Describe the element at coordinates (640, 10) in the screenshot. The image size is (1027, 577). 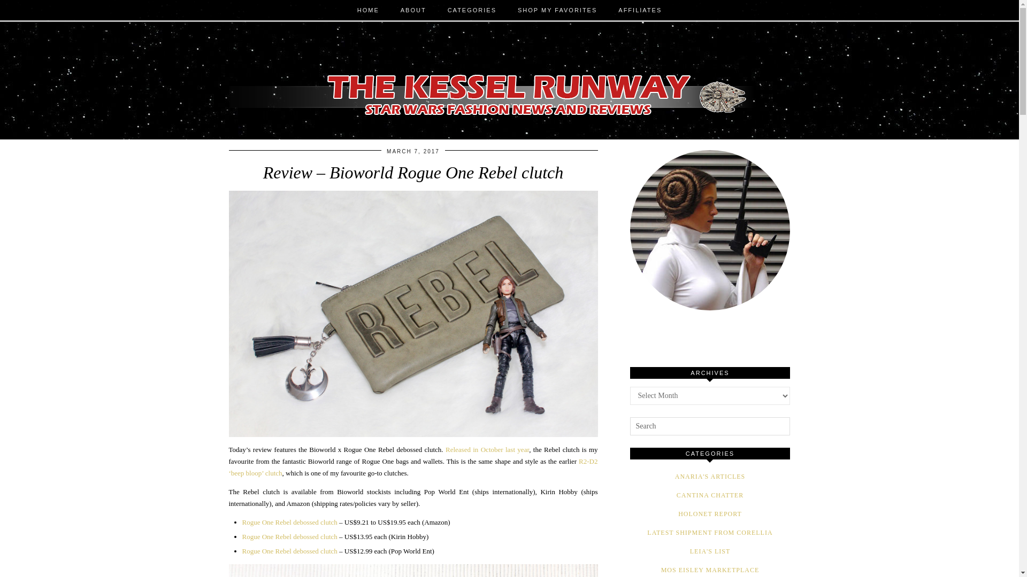
I see `AFFILIATES` at that location.